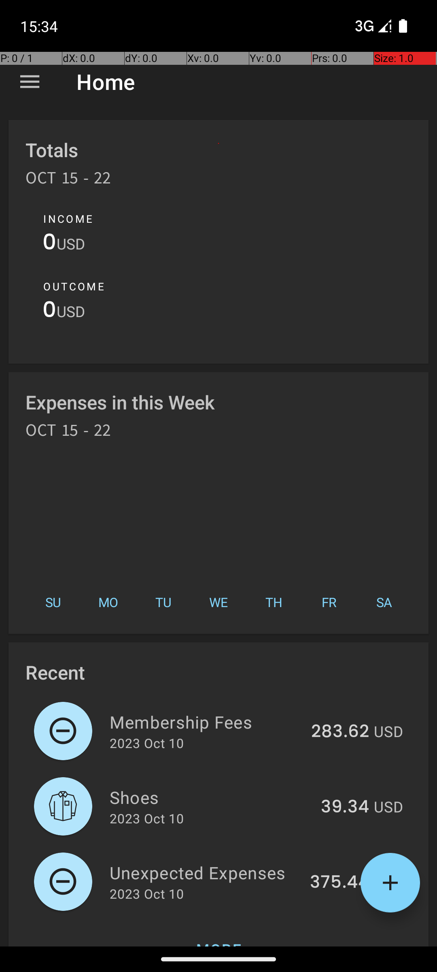  I want to click on 283.62, so click(340, 732).